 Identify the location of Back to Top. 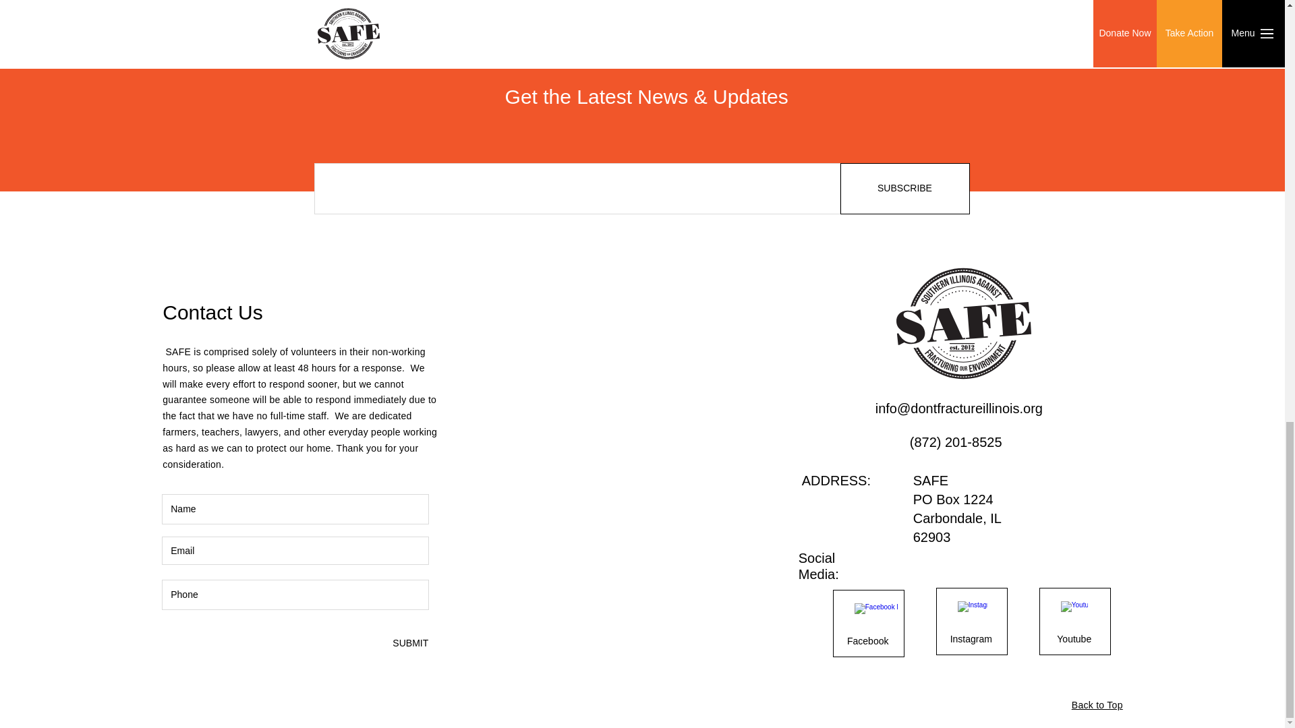
(1097, 705).